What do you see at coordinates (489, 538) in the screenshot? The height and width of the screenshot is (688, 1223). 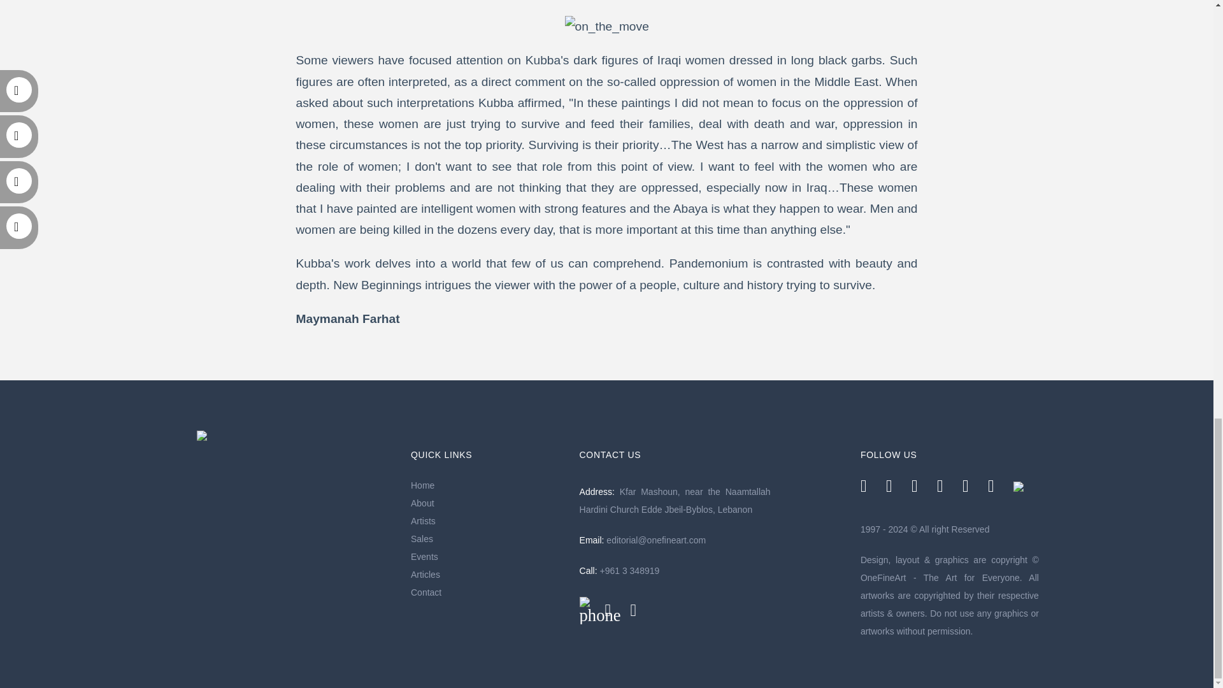 I see `Sales` at bounding box center [489, 538].